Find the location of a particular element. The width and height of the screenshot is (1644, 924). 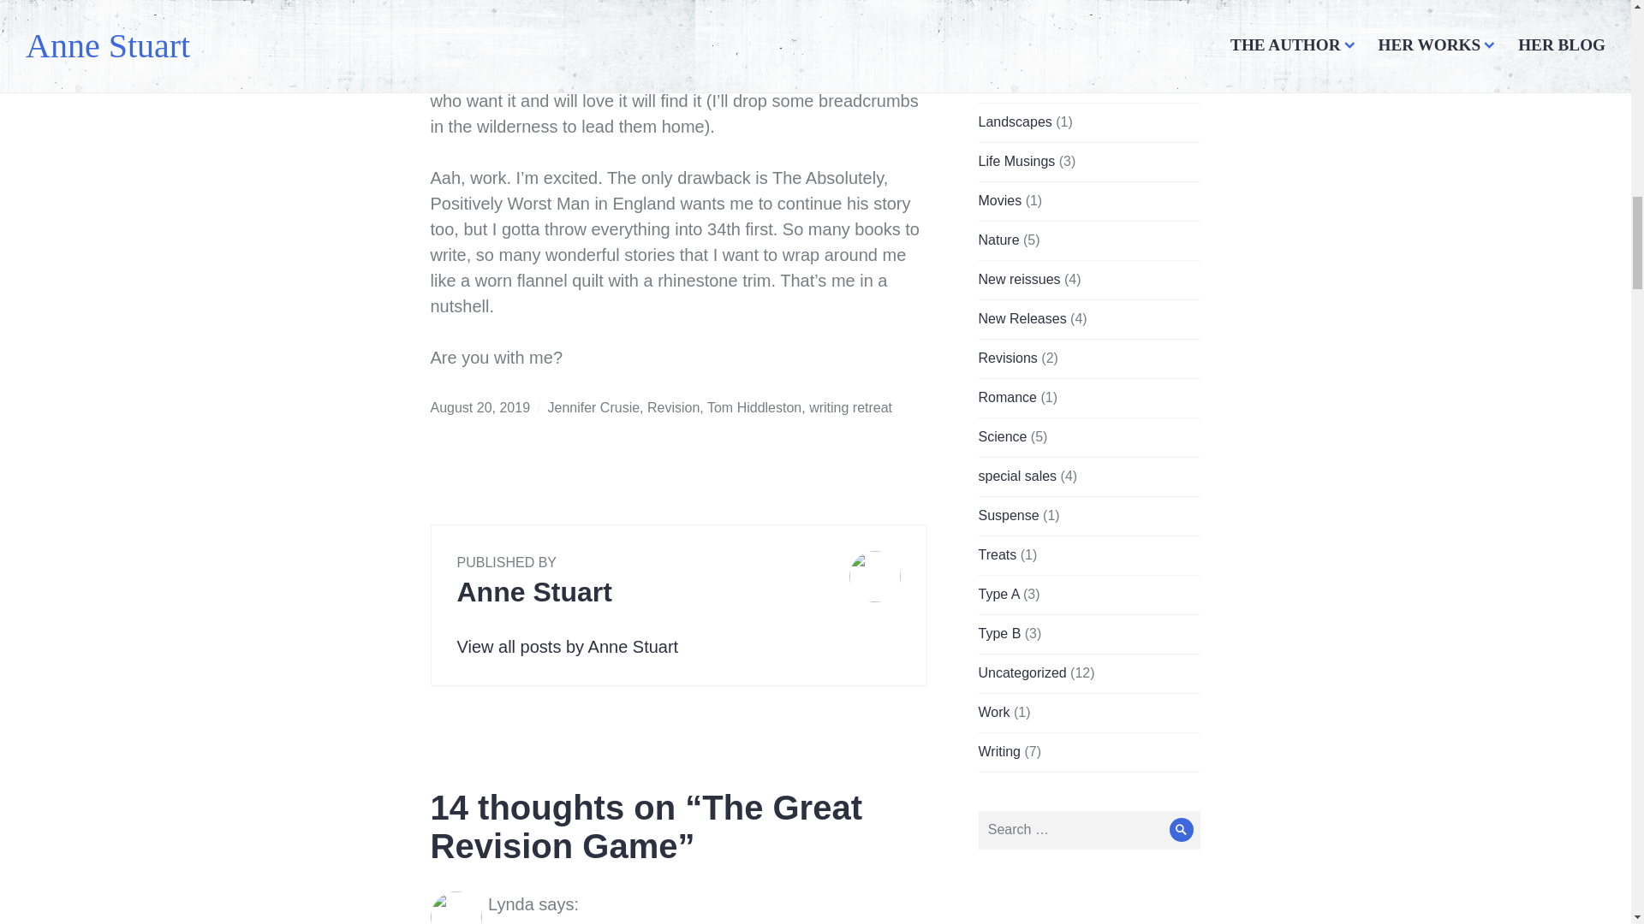

August 20, 2019 is located at coordinates (479, 407).